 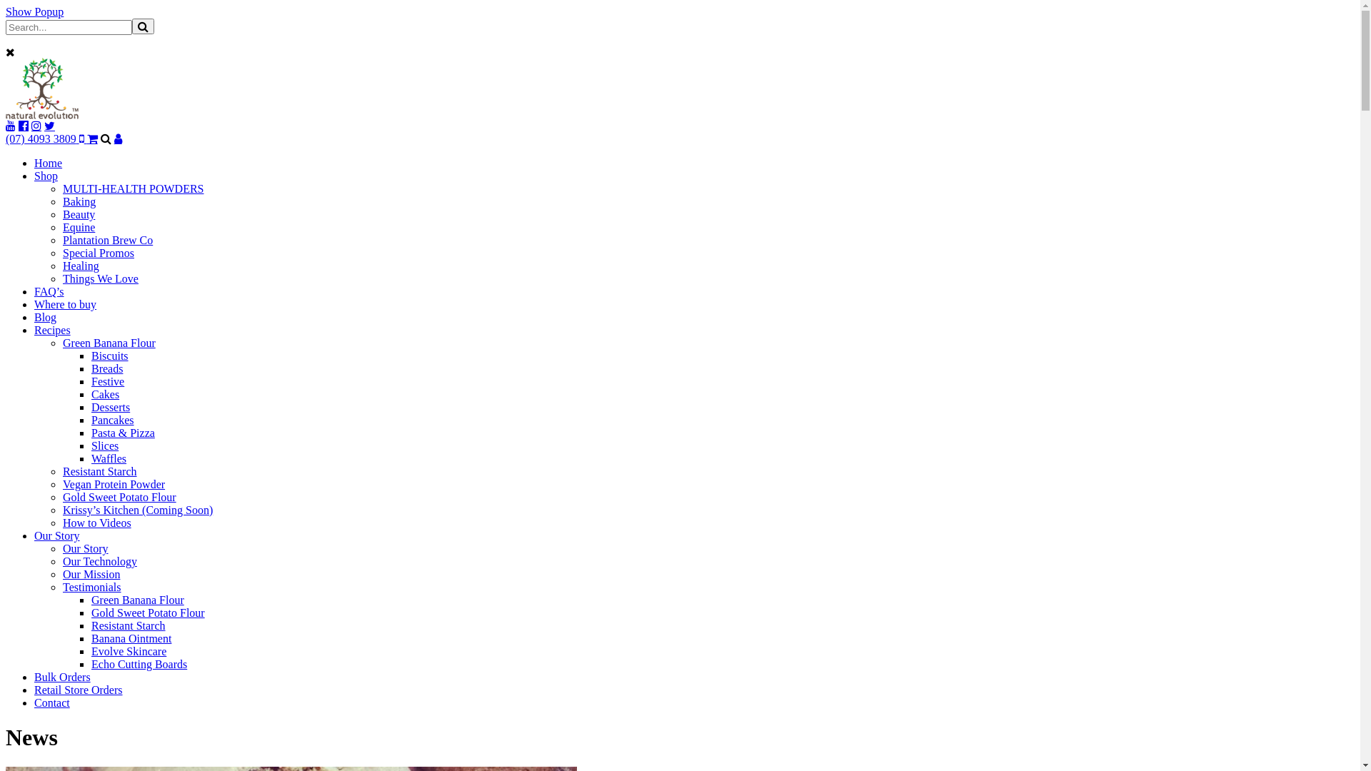 I want to click on Our Story, so click(x=57, y=535).